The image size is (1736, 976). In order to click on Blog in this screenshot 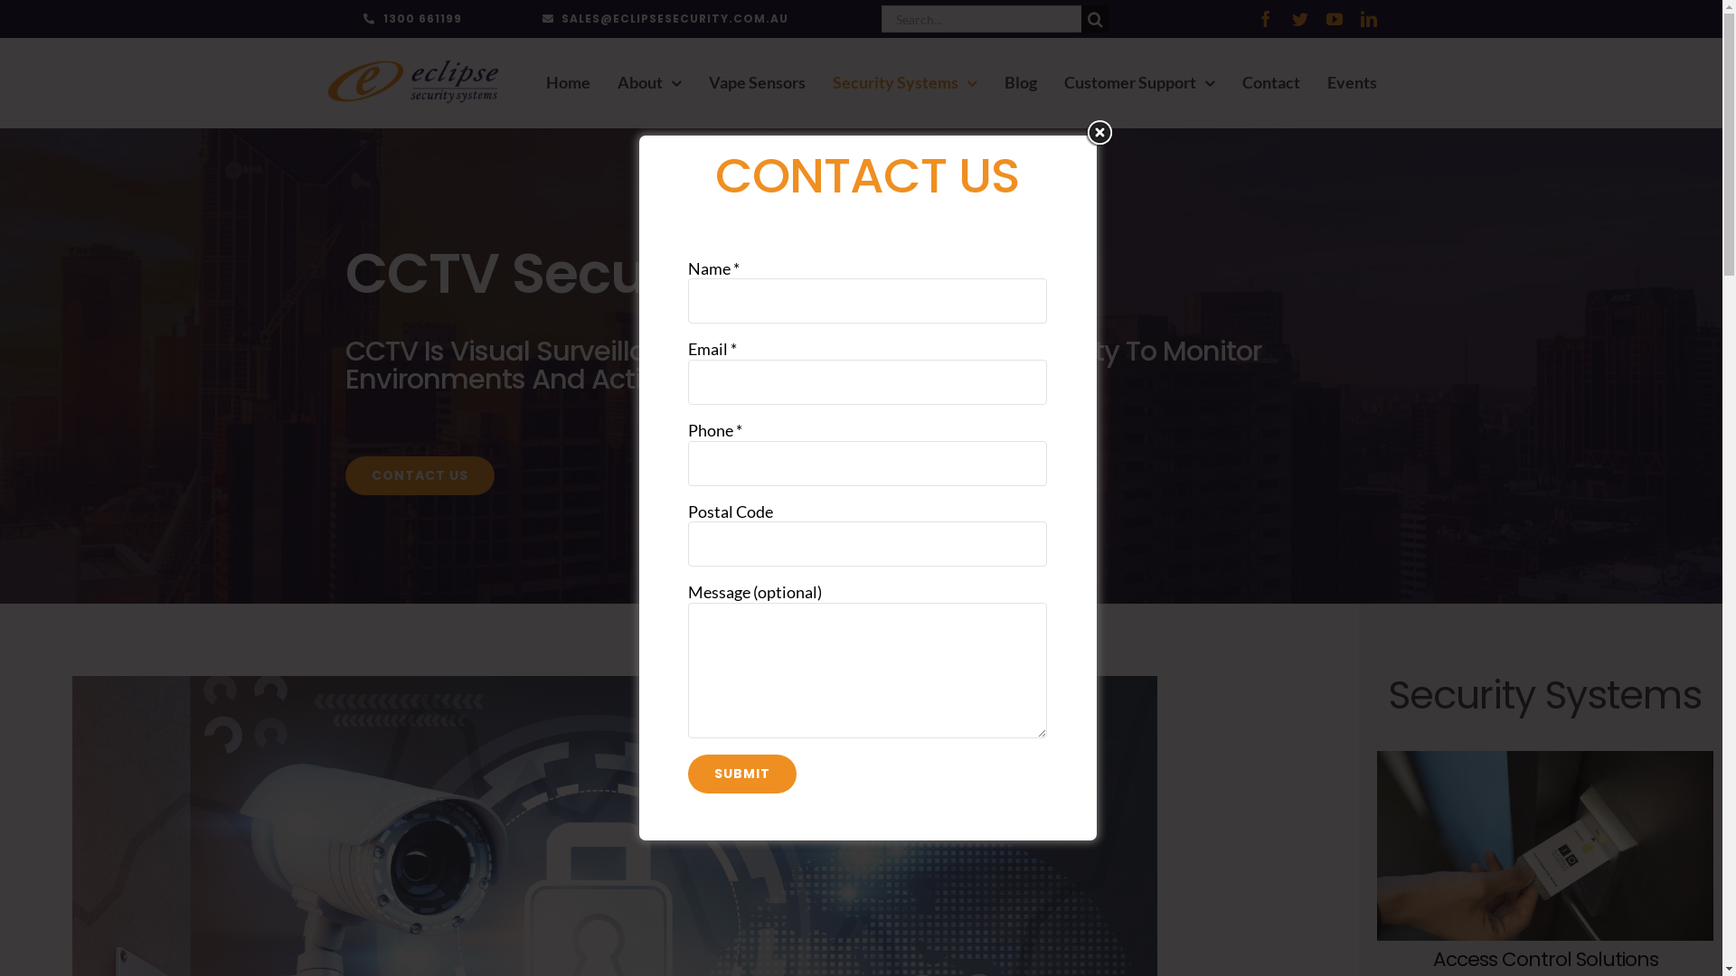, I will do `click(1021, 83)`.